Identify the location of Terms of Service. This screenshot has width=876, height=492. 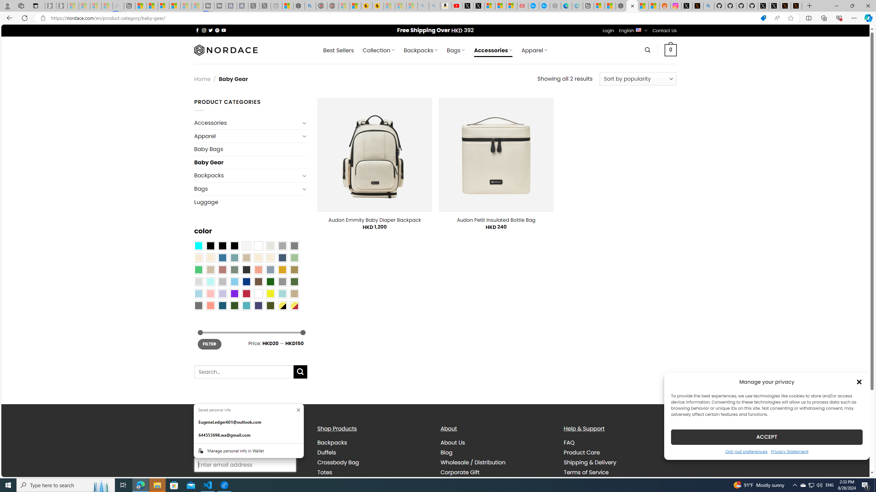
(586, 472).